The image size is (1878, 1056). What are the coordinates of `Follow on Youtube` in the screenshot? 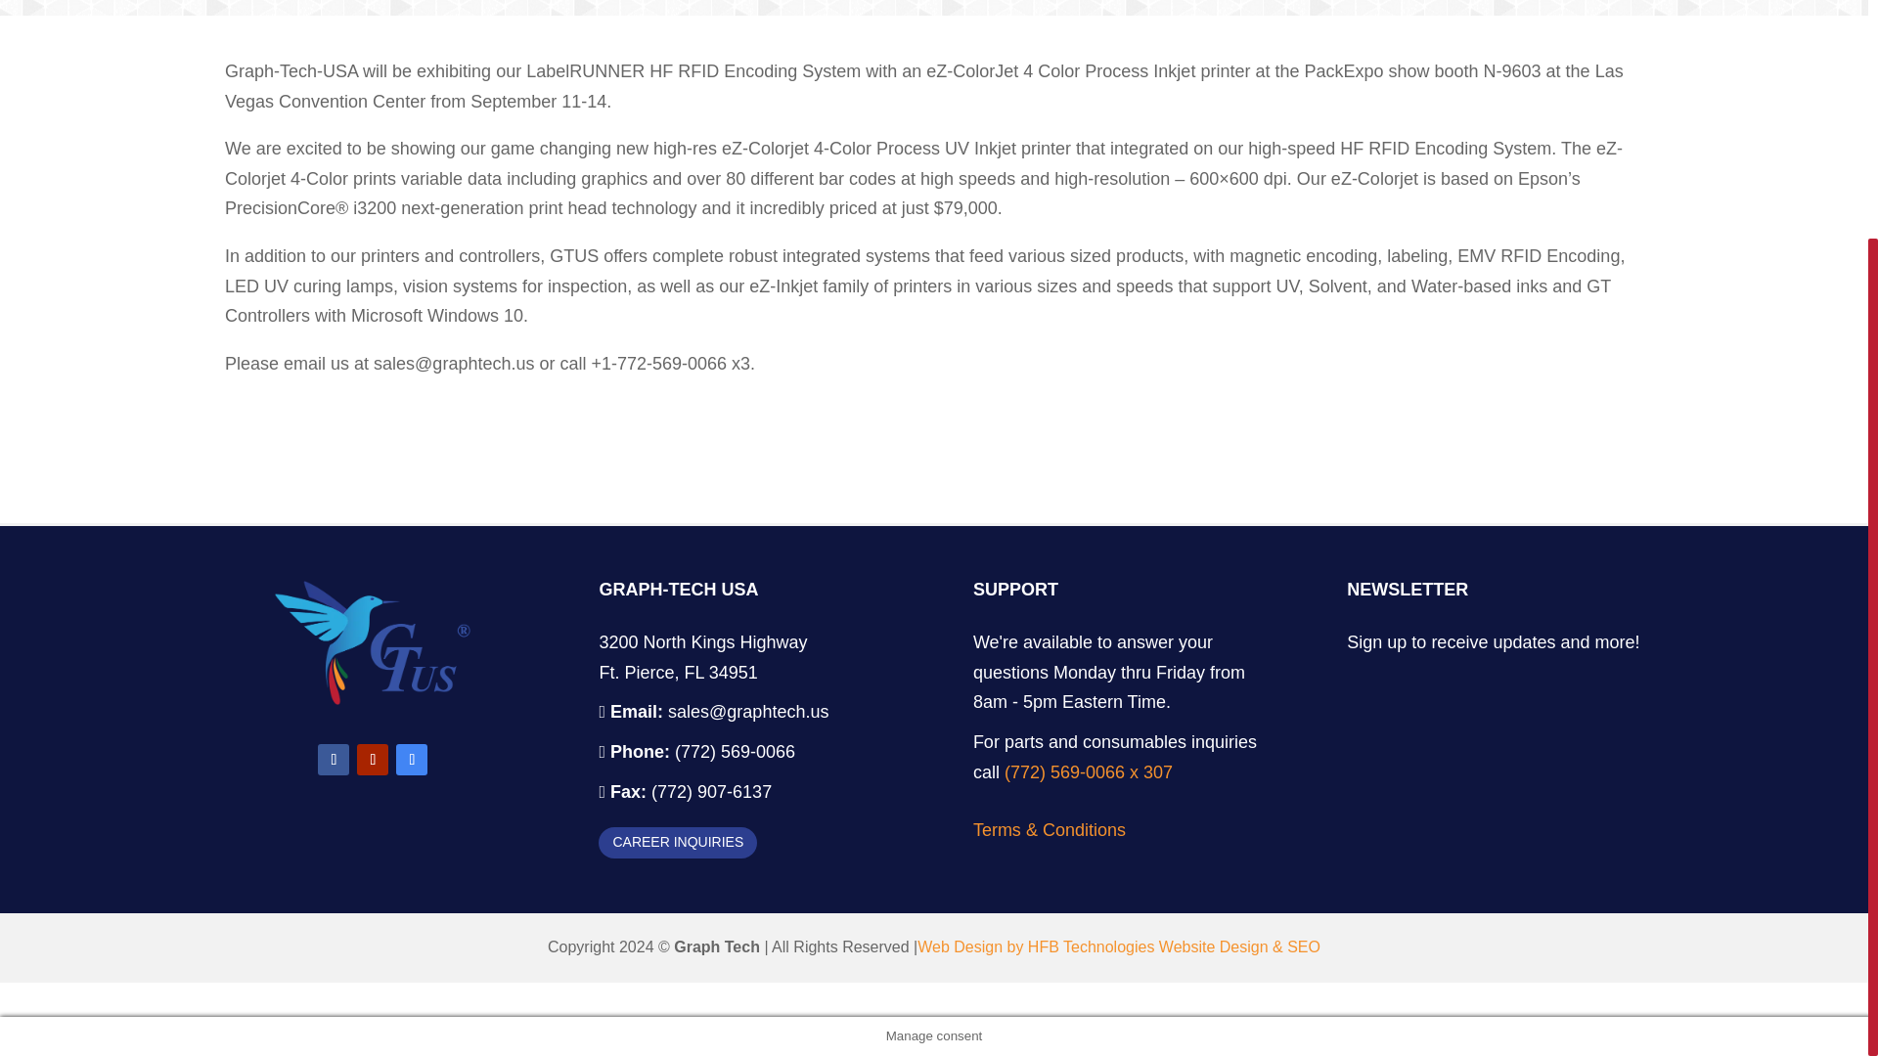 It's located at (372, 759).